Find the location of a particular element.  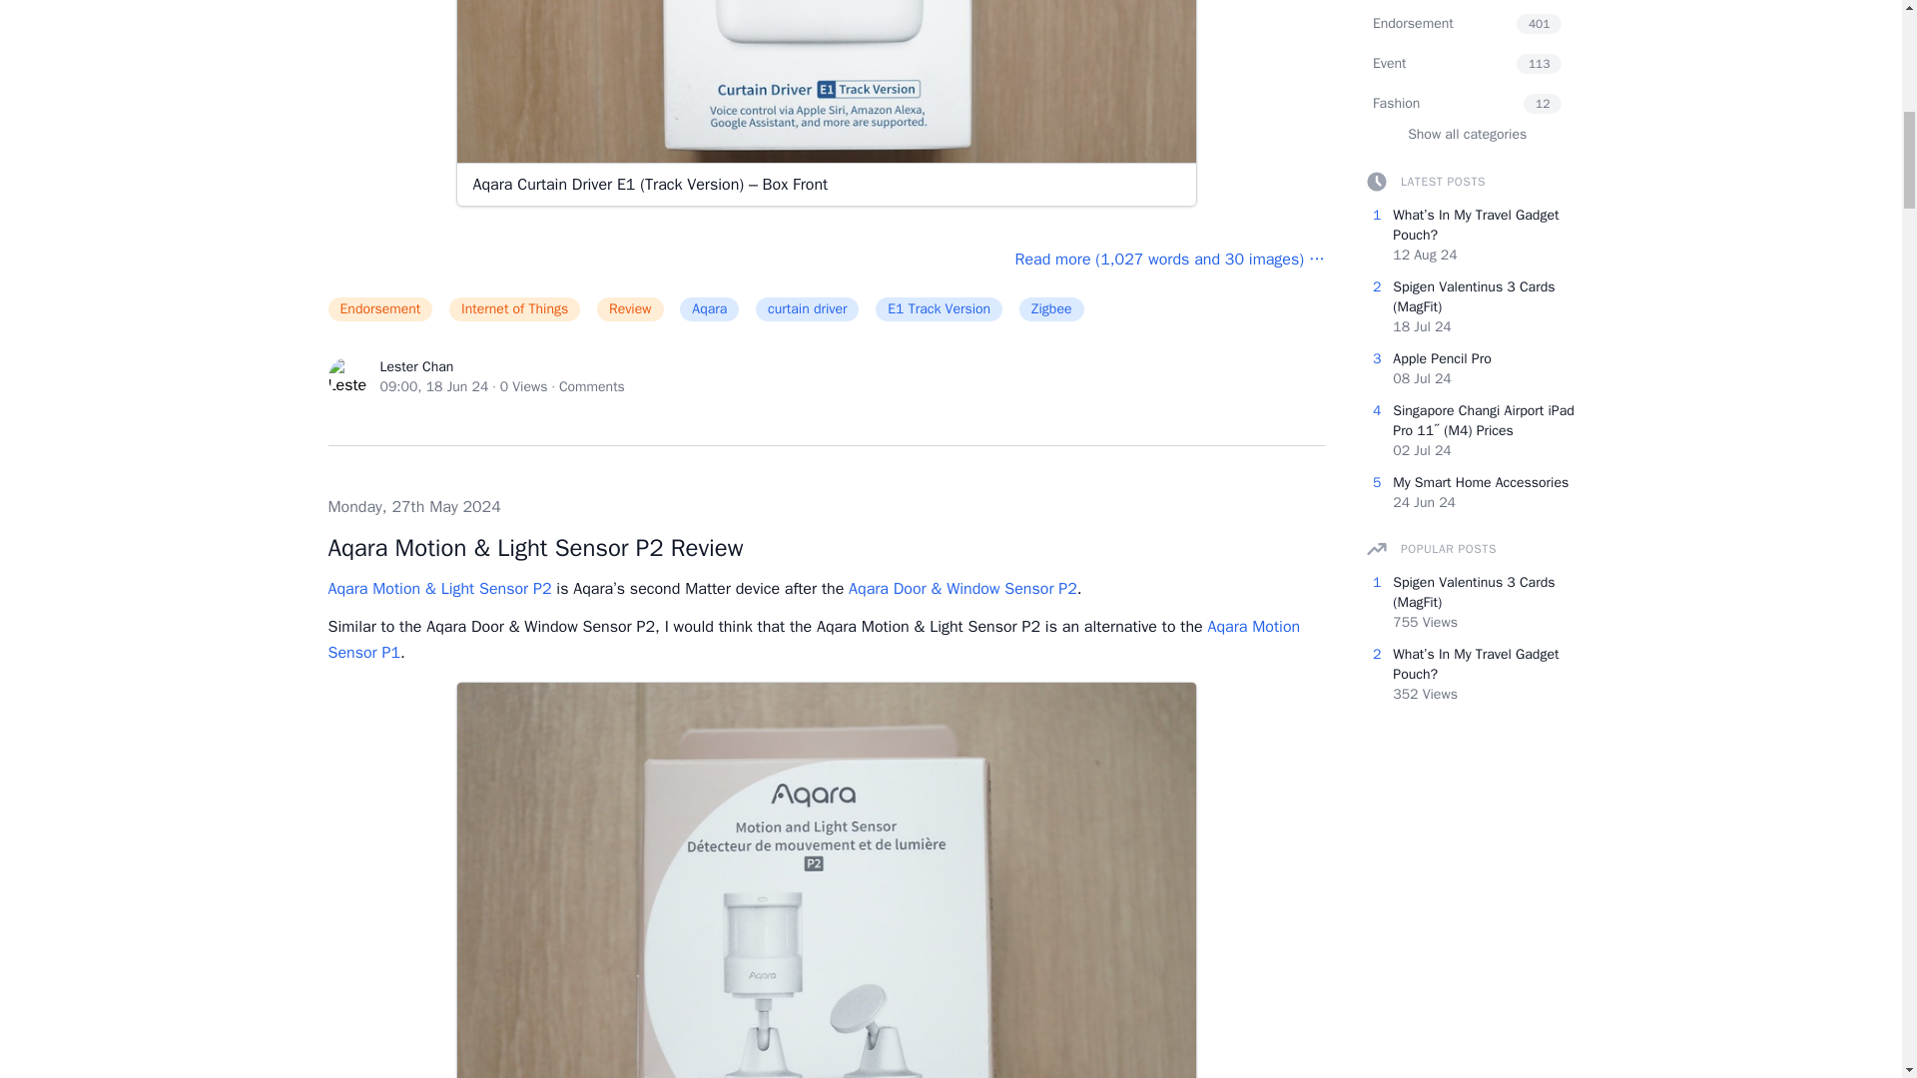

Category: Endorsement is located at coordinates (385, 314).